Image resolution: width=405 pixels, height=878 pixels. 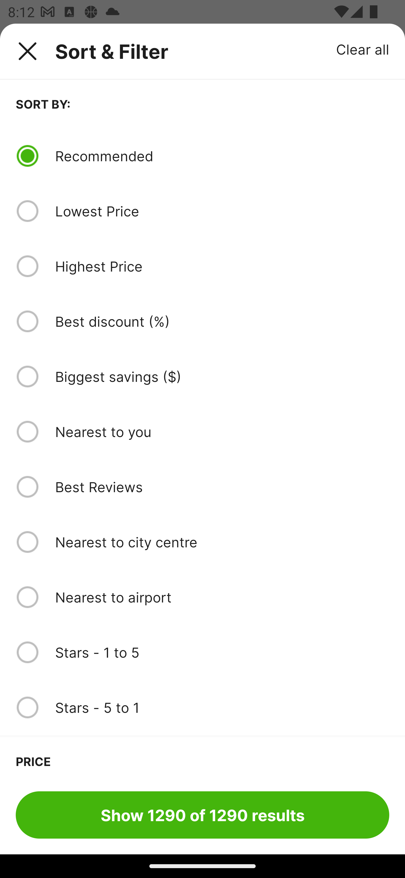 What do you see at coordinates (363, 49) in the screenshot?
I see `Clear all` at bounding box center [363, 49].